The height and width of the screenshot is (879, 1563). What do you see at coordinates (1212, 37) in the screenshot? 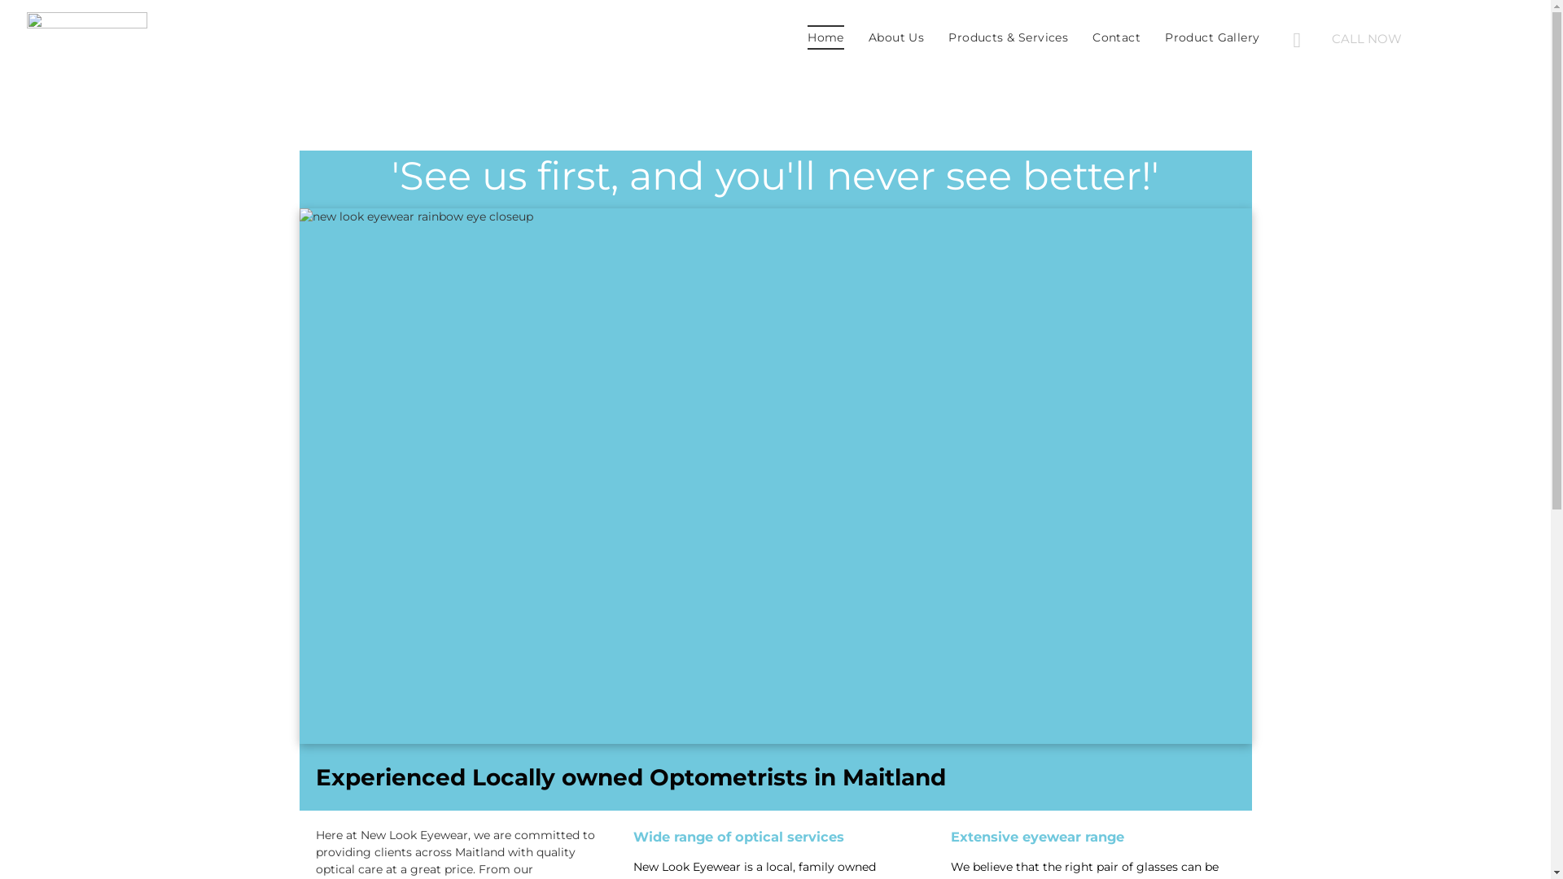
I see `Product Gallery` at bounding box center [1212, 37].